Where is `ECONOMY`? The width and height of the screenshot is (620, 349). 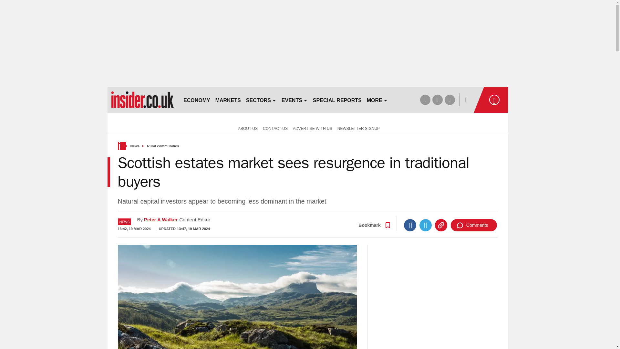 ECONOMY is located at coordinates (197, 100).